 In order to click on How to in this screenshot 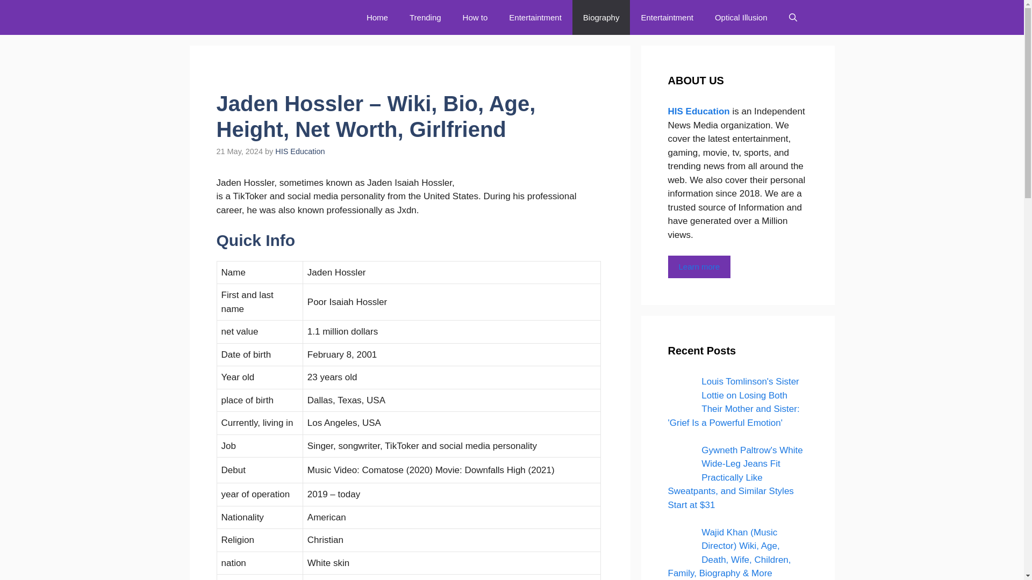, I will do `click(475, 17)`.